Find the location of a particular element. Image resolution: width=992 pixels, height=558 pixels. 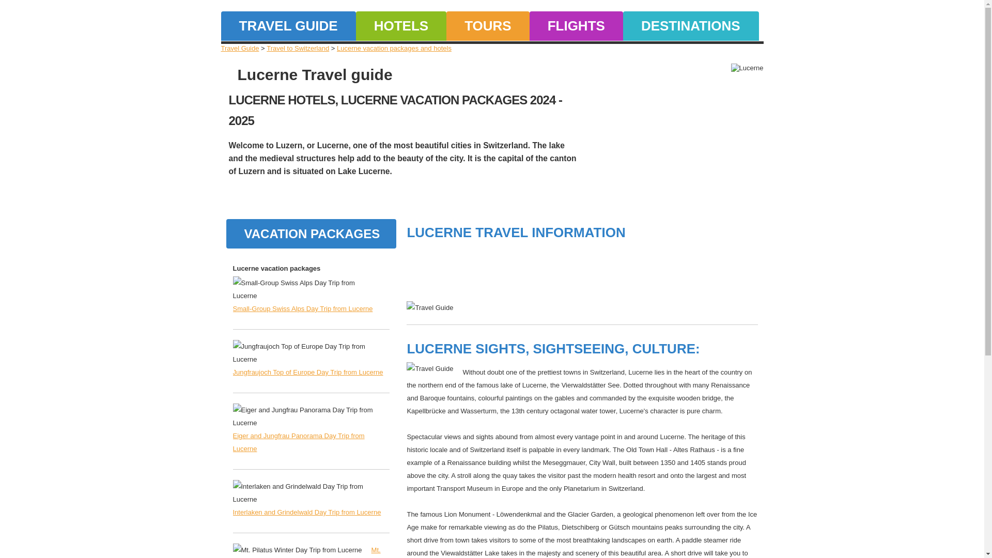

Interlaken and Grindelwald Day Trip from Lucerne is located at coordinates (306, 512).